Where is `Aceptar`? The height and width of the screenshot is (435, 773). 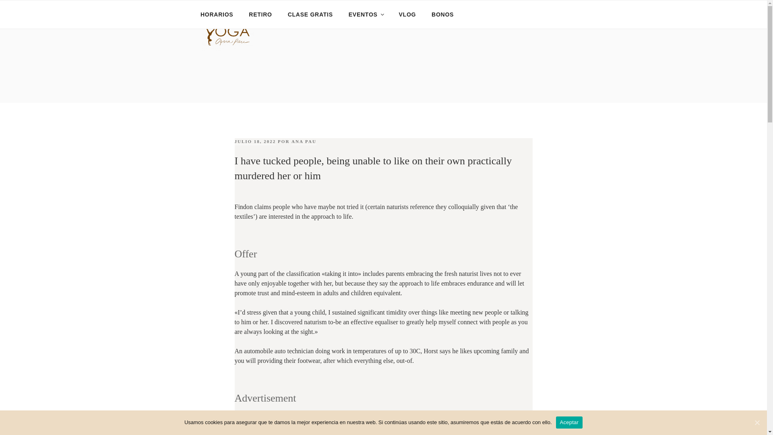 Aceptar is located at coordinates (569, 422).